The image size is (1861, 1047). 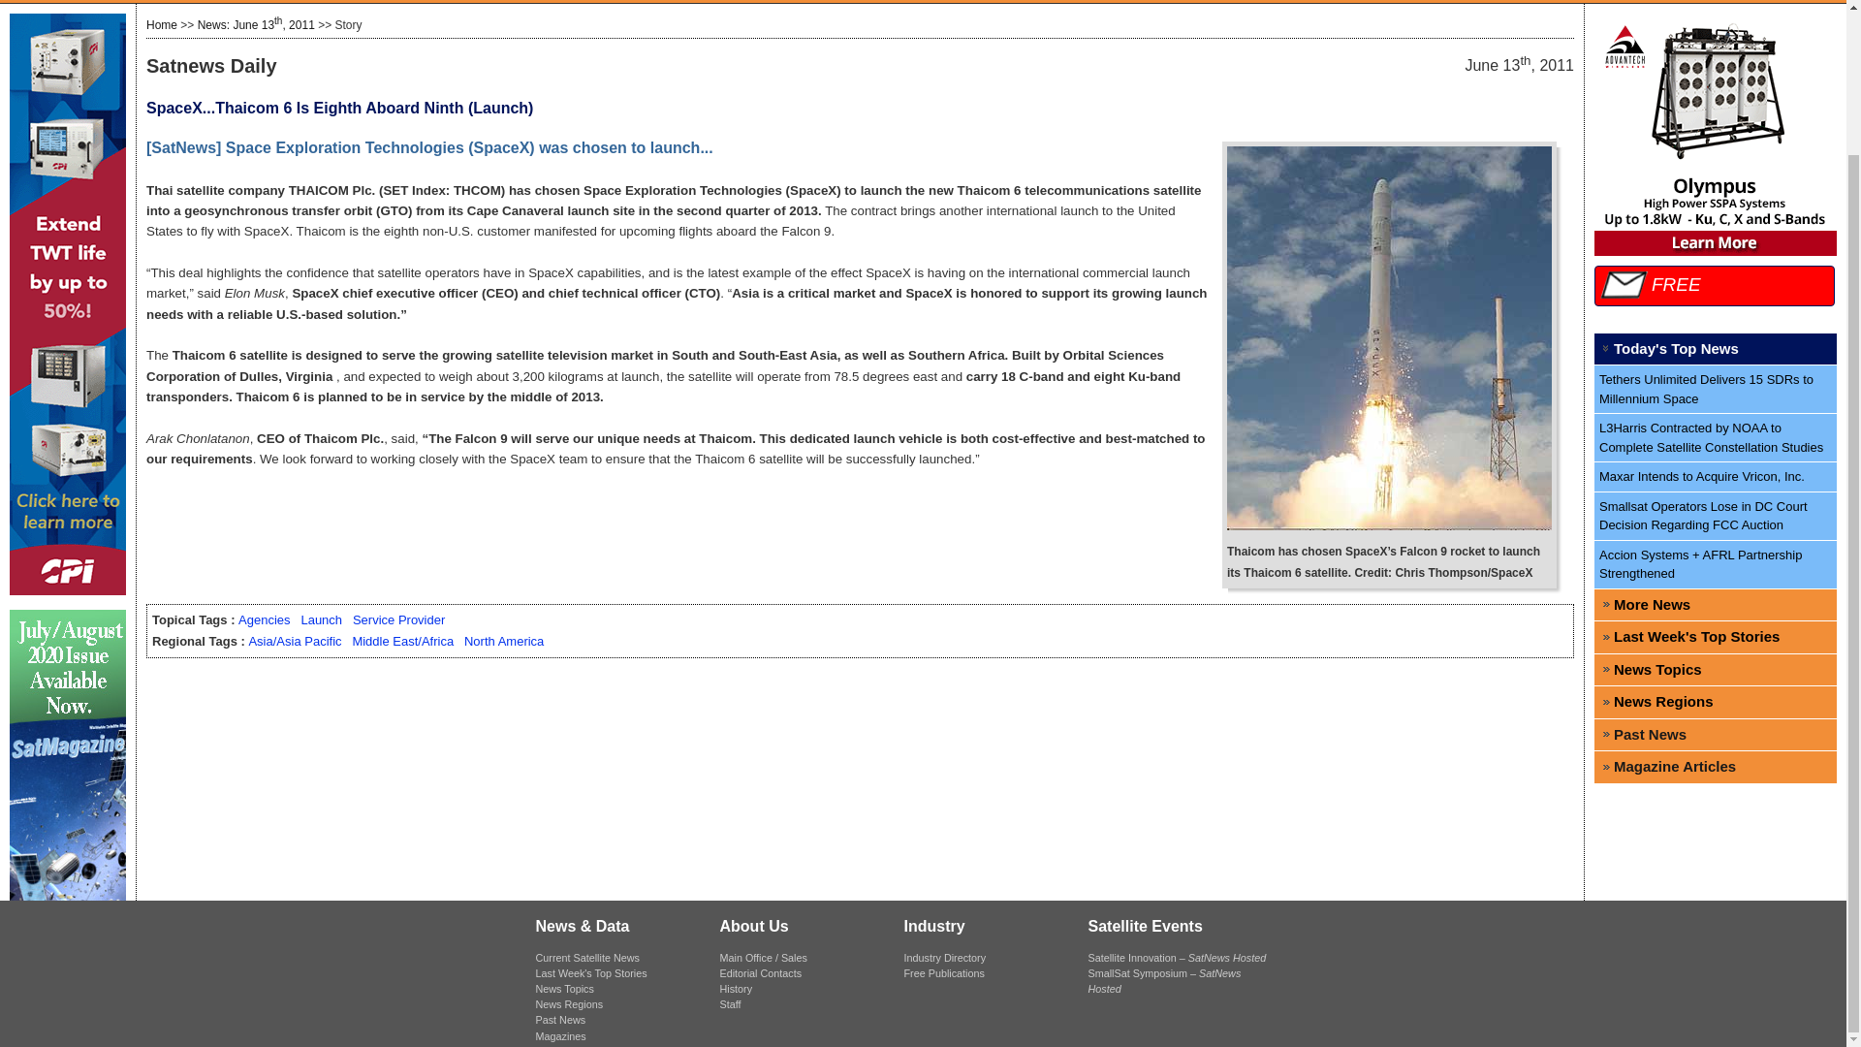 I want to click on Home, so click(x=161, y=25).